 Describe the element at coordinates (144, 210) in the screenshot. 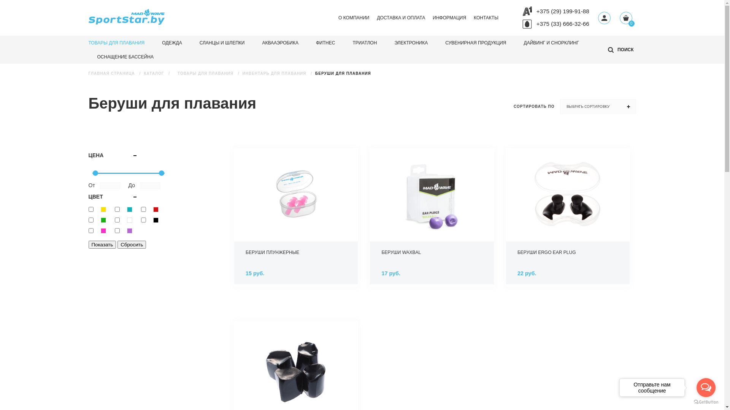

I see `Y` at that location.